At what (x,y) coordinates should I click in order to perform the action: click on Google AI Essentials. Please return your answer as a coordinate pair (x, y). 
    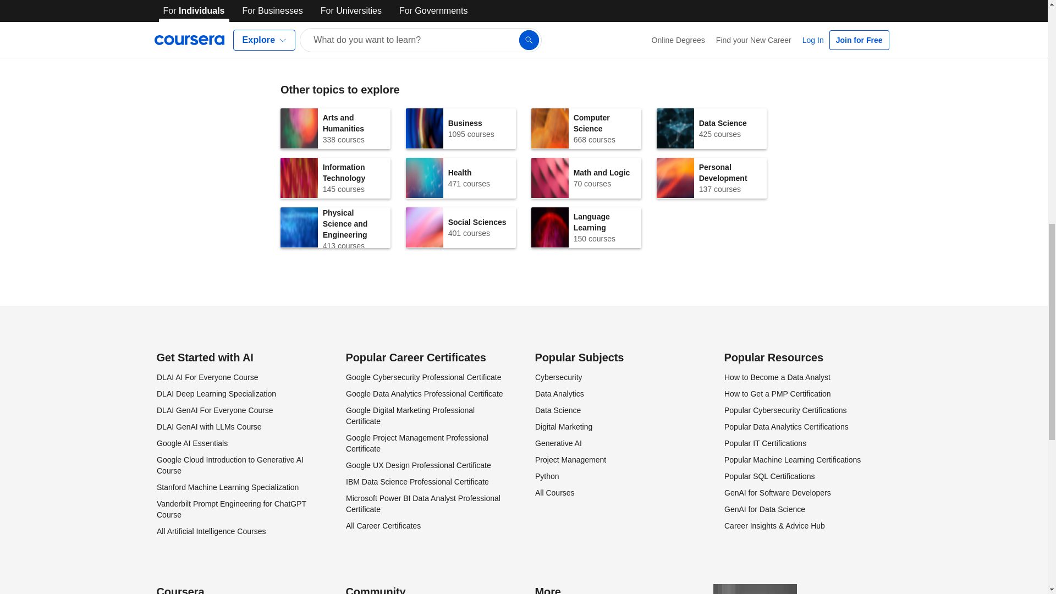
    Looking at the image, I should click on (712, 129).